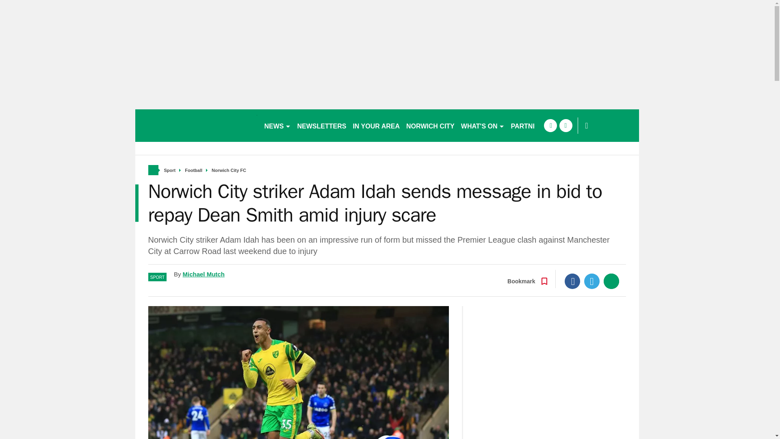 The width and height of the screenshot is (780, 439). I want to click on IN YOUR AREA, so click(376, 125).